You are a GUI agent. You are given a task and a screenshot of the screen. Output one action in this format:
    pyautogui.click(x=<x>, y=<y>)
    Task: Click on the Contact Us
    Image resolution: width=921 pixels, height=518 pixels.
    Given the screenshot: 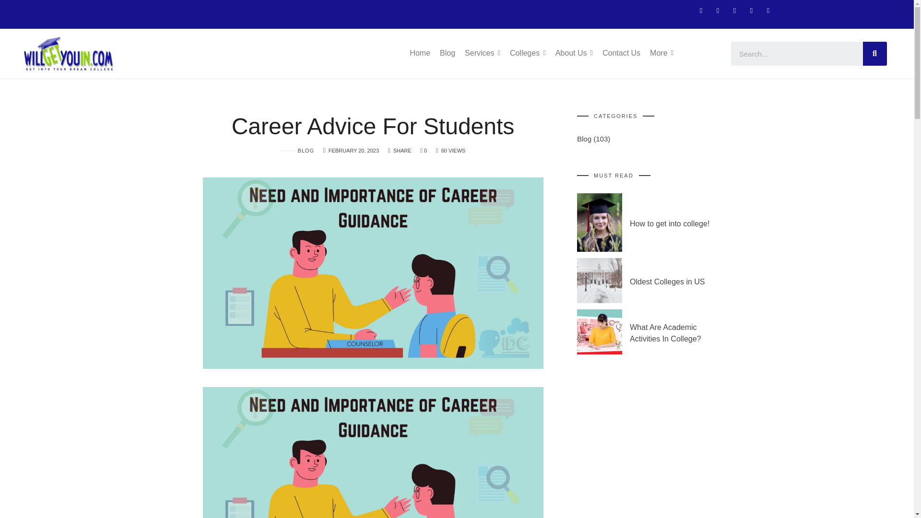 What is the action you would take?
    pyautogui.click(x=621, y=53)
    